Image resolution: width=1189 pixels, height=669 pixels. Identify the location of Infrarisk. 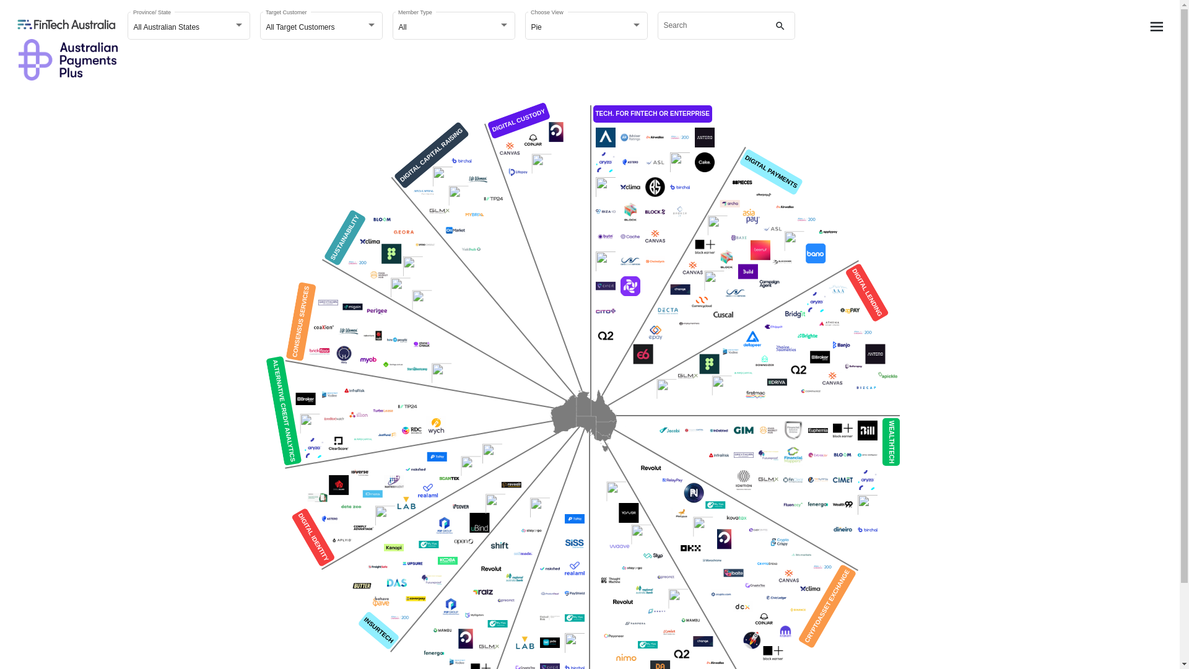
(354, 390).